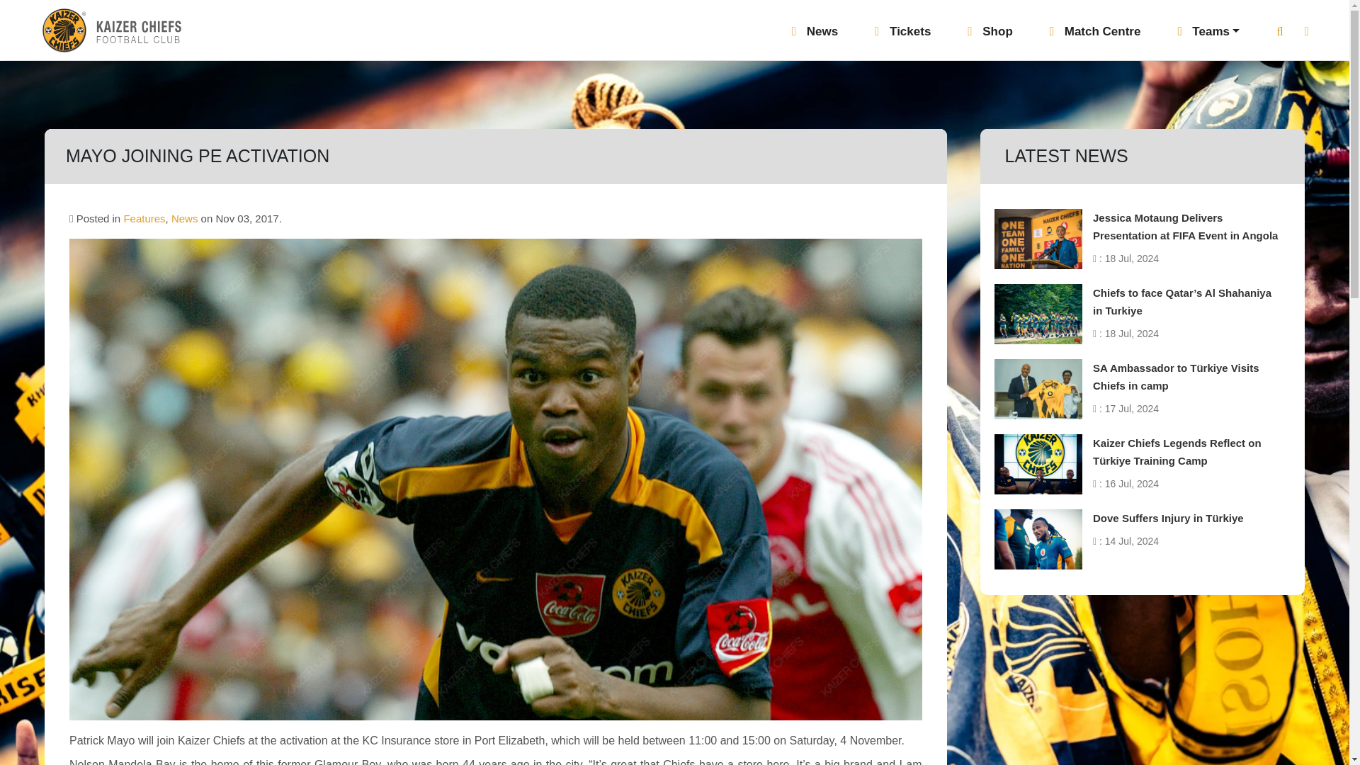 The height and width of the screenshot is (765, 1360). What do you see at coordinates (902, 35) in the screenshot?
I see `Tickets` at bounding box center [902, 35].